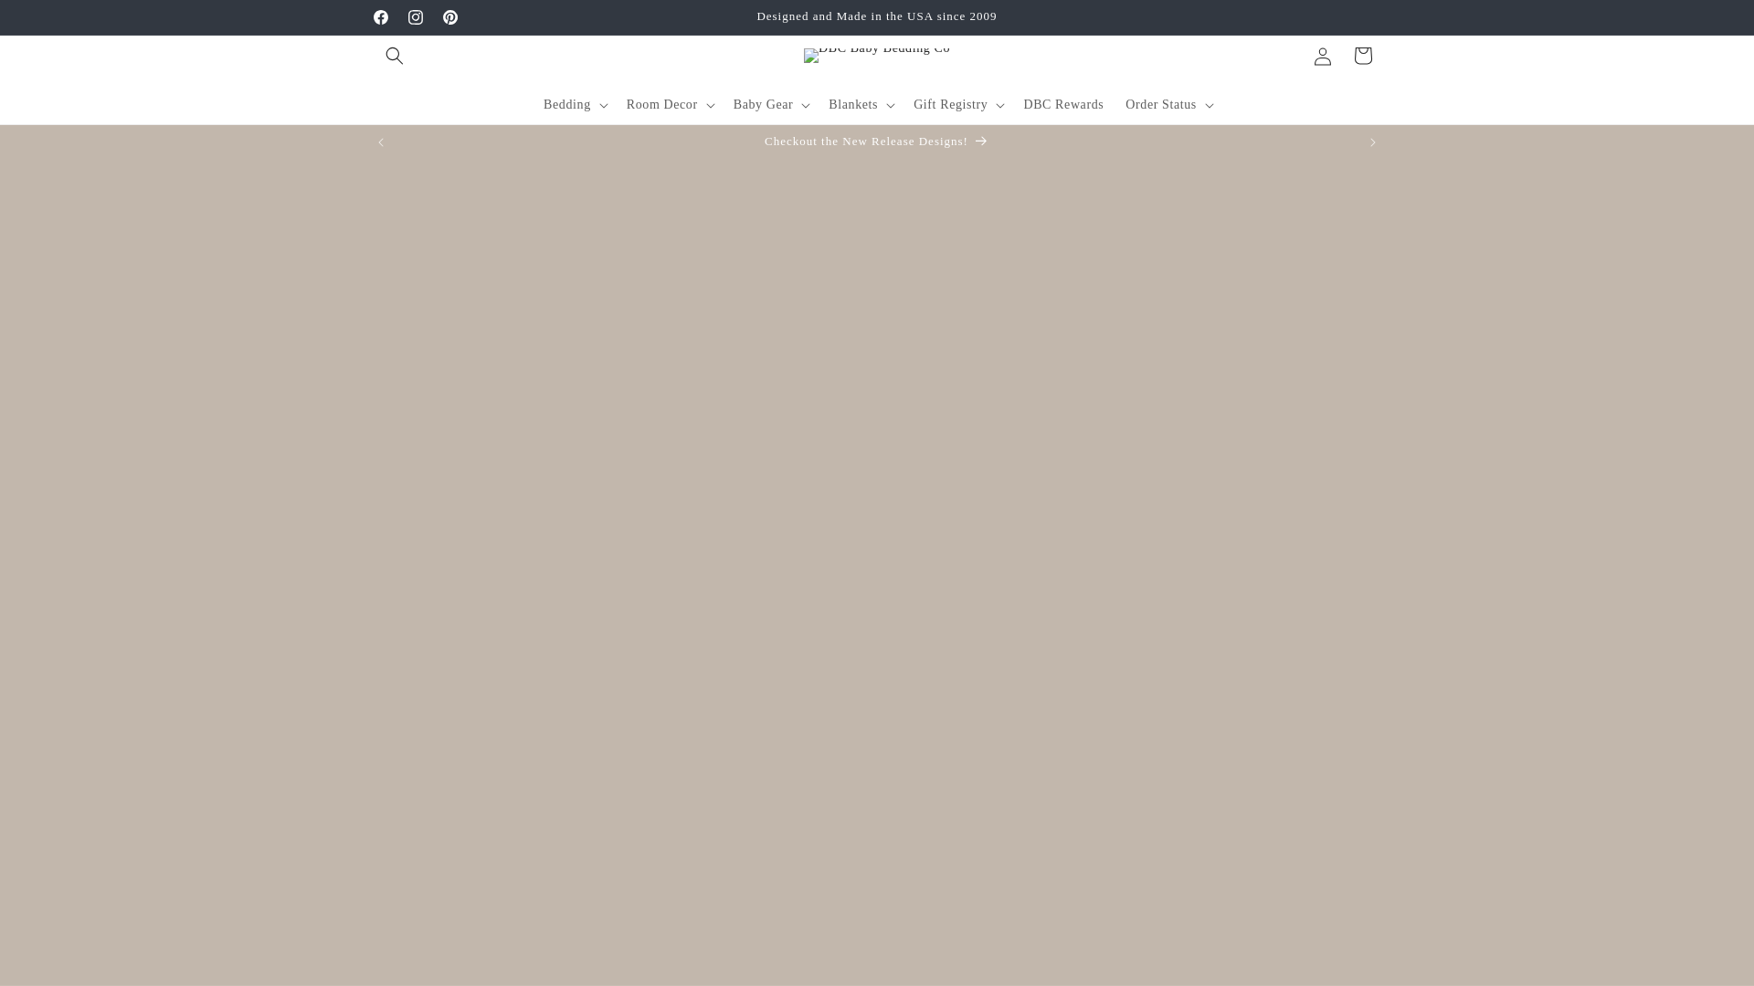 Image resolution: width=1754 pixels, height=986 pixels. Describe the element at coordinates (380, 16) in the screenshot. I see `Facebook` at that location.